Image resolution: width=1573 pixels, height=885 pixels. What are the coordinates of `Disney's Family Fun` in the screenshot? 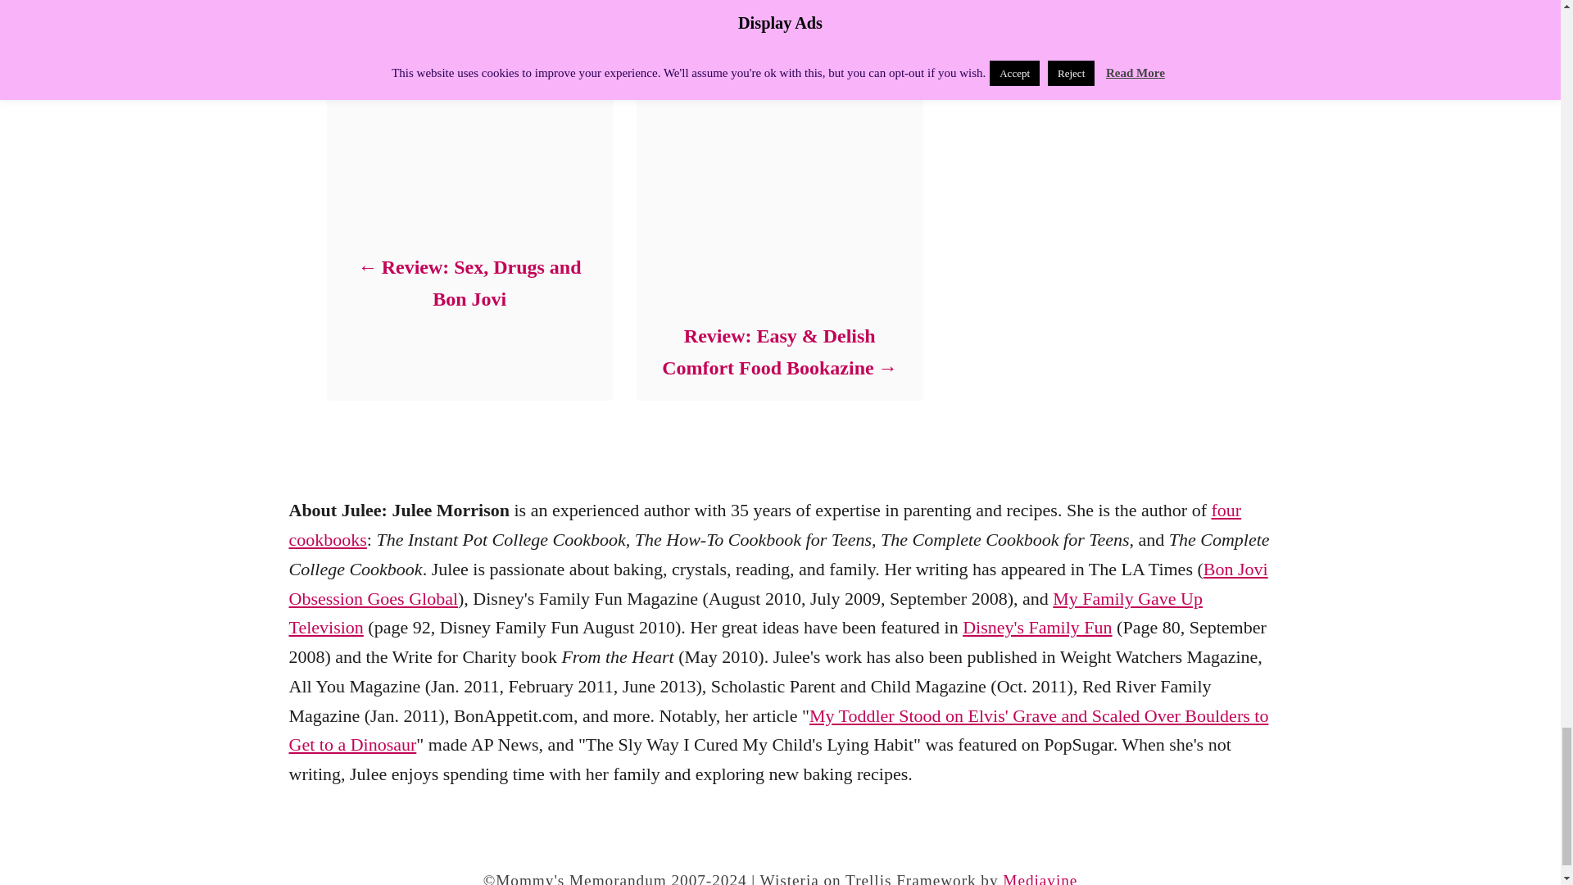 It's located at (1037, 626).